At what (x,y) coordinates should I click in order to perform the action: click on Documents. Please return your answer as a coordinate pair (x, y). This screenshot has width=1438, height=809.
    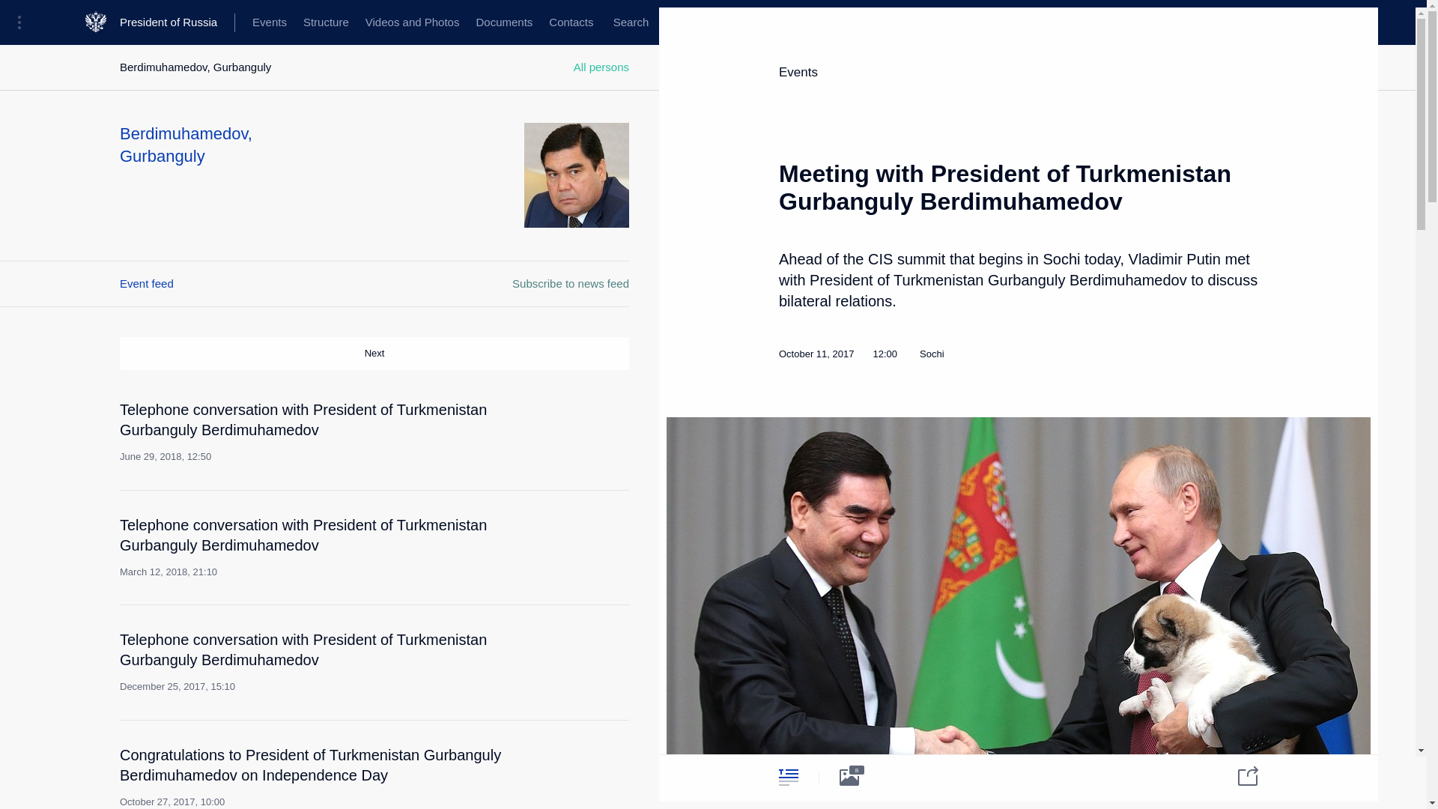
    Looking at the image, I should click on (503, 22).